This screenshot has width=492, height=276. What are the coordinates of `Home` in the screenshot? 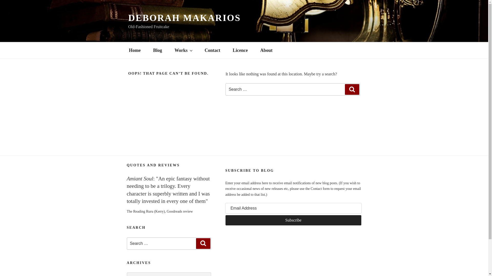 It's located at (135, 50).